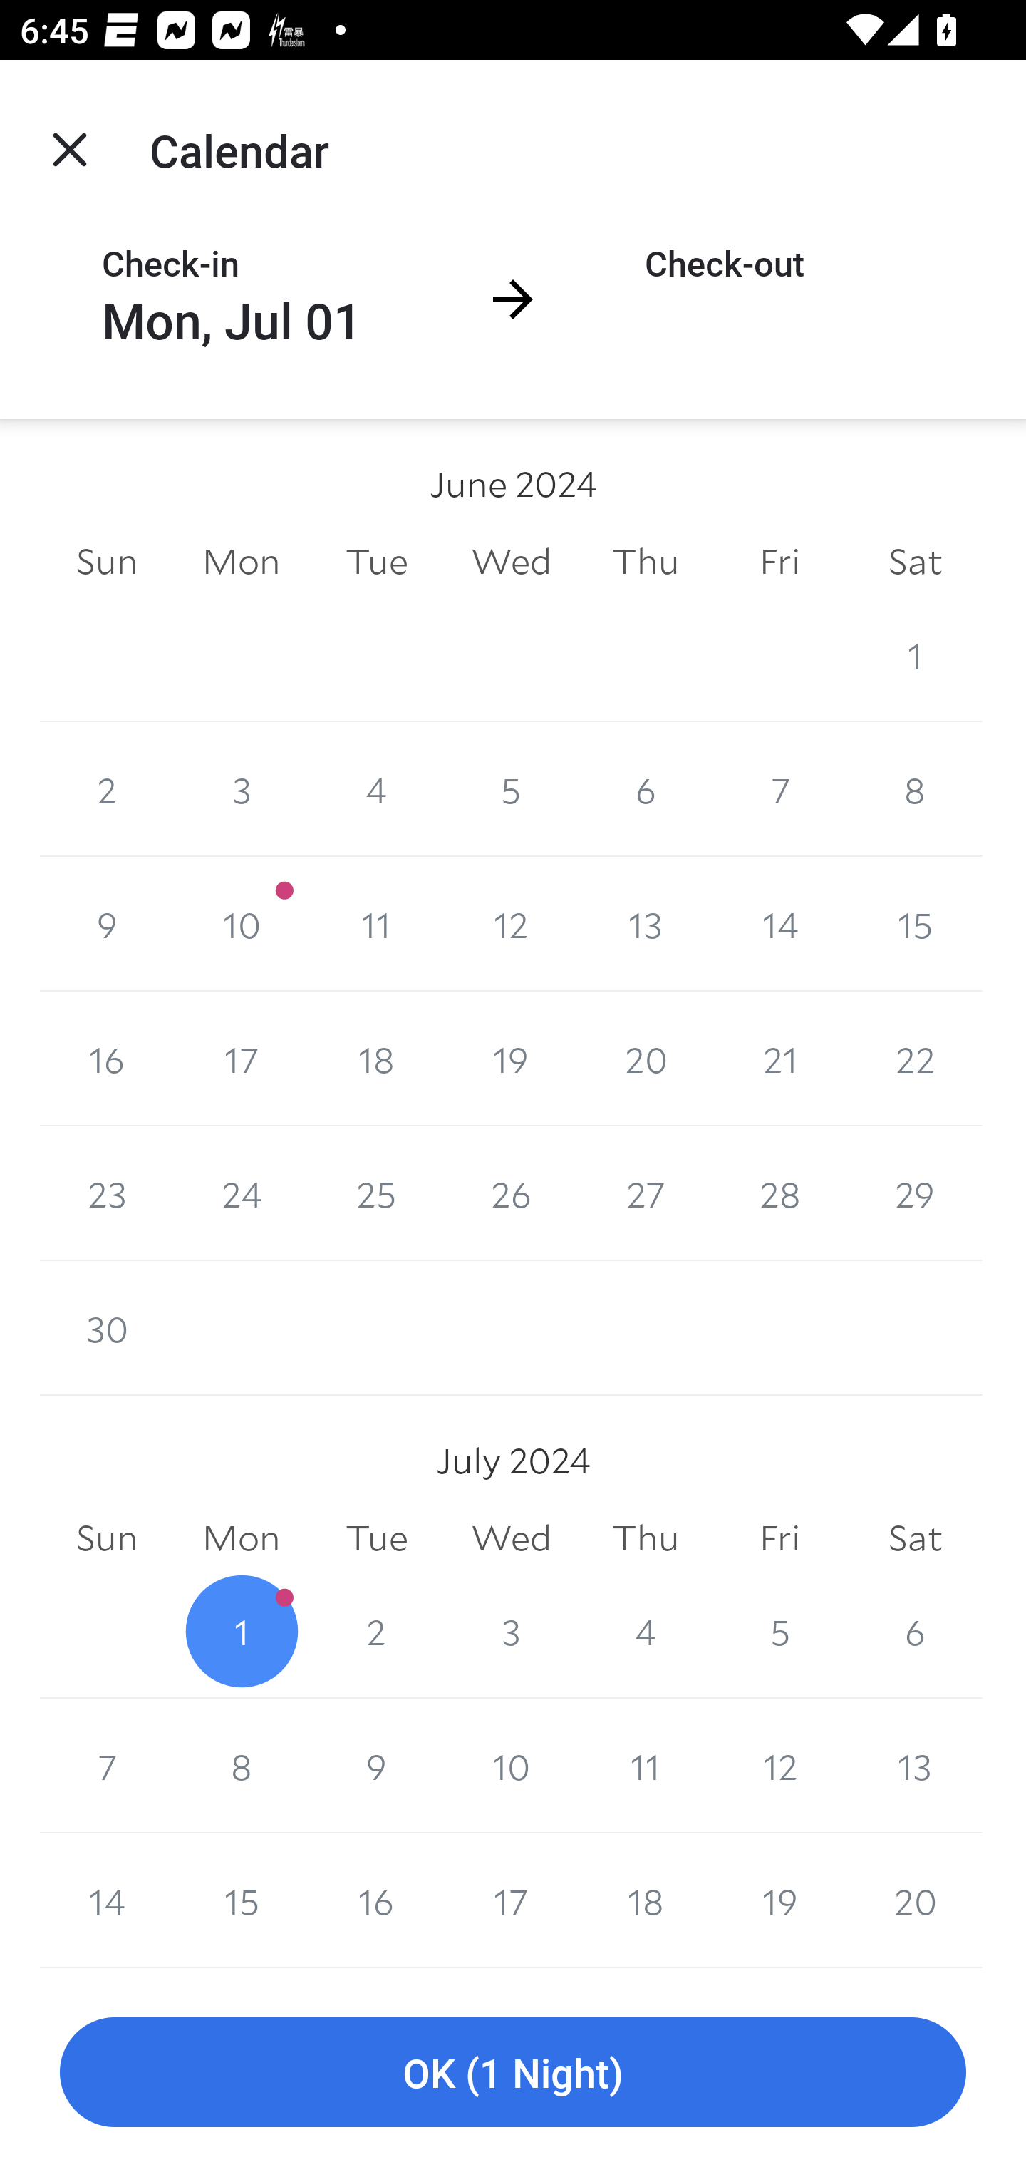  I want to click on 1 1 June 2024, so click(915, 654).